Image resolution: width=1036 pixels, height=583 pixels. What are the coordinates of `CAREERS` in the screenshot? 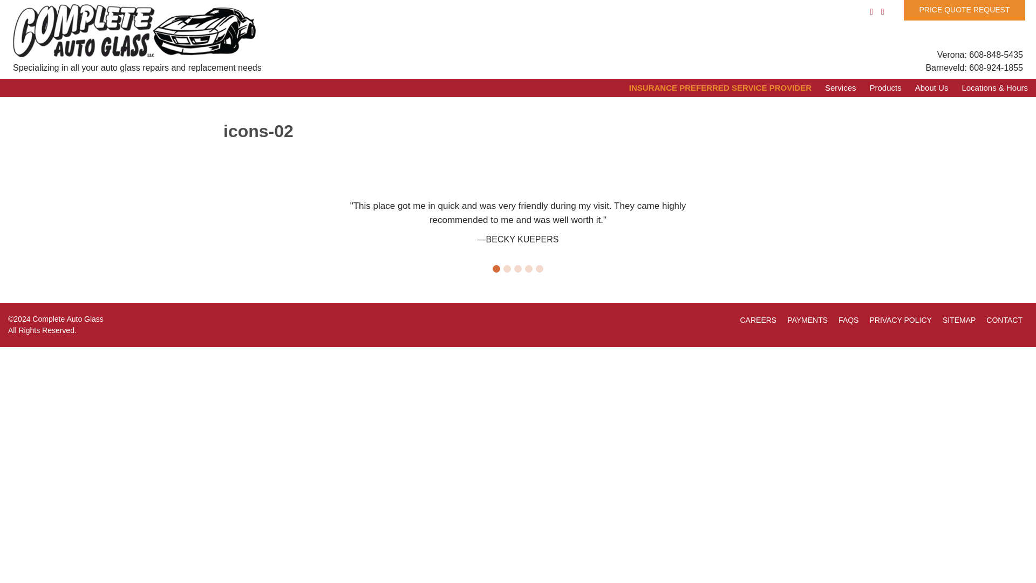 It's located at (758, 320).